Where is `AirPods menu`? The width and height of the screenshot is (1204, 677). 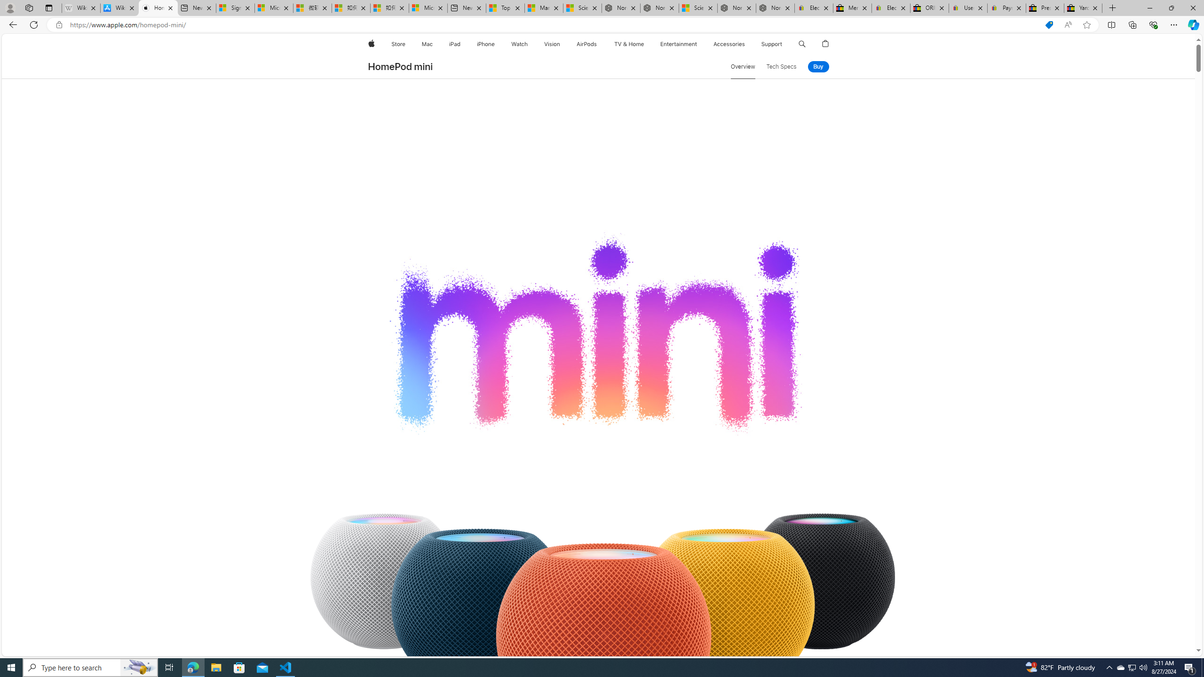
AirPods menu is located at coordinates (599, 44).